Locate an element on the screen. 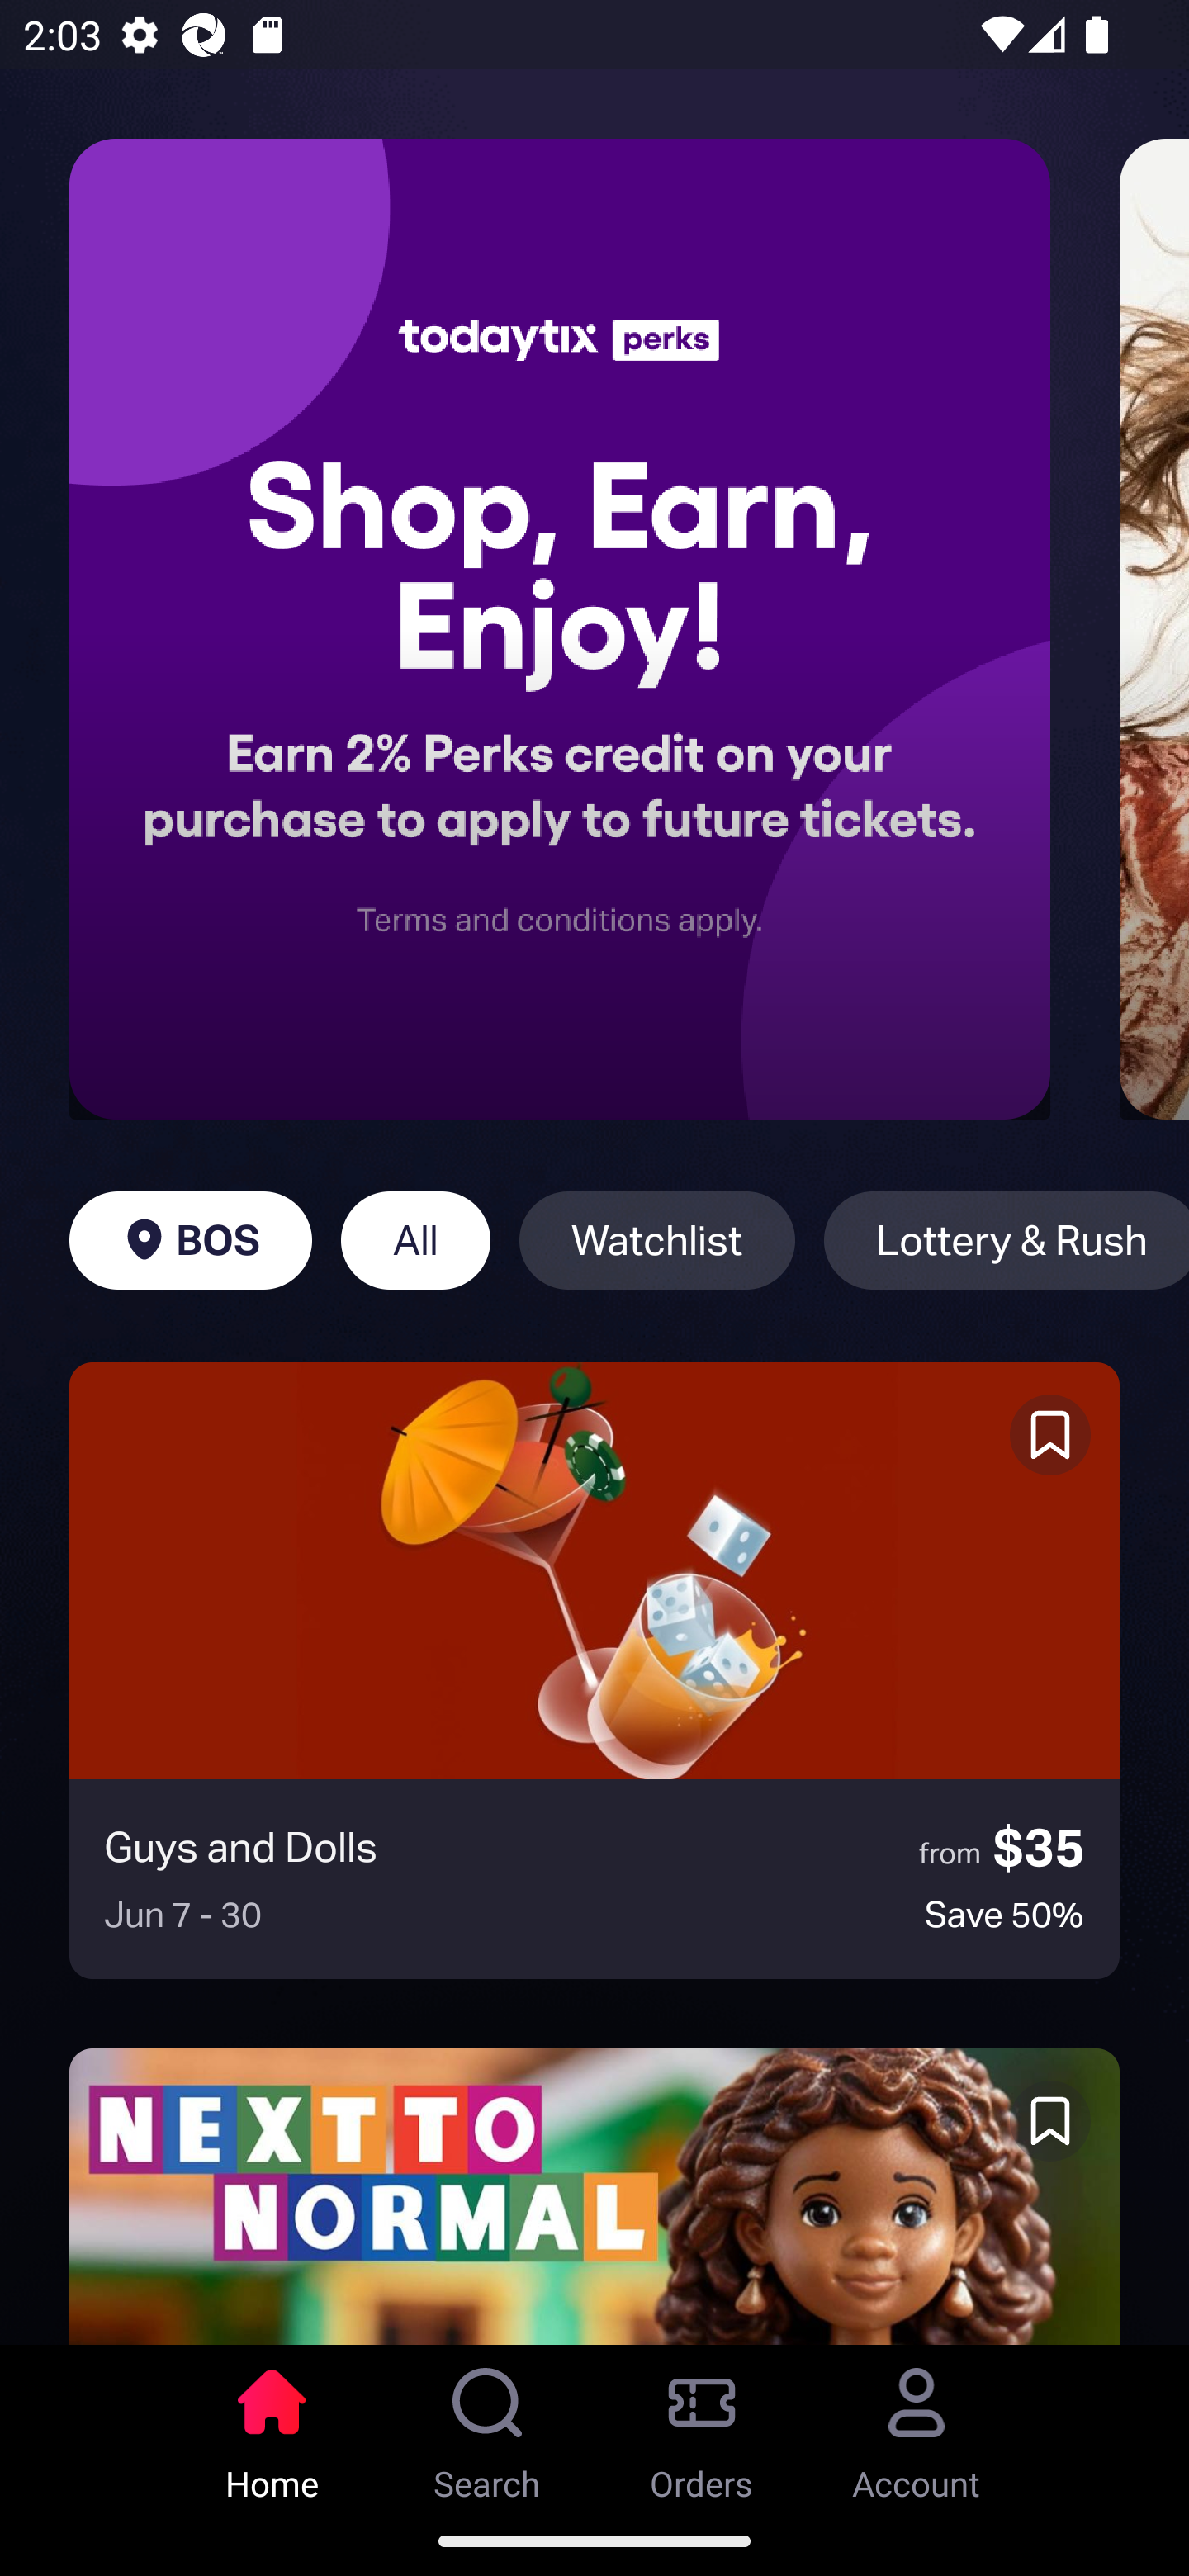  Watchlist is located at coordinates (657, 1240).